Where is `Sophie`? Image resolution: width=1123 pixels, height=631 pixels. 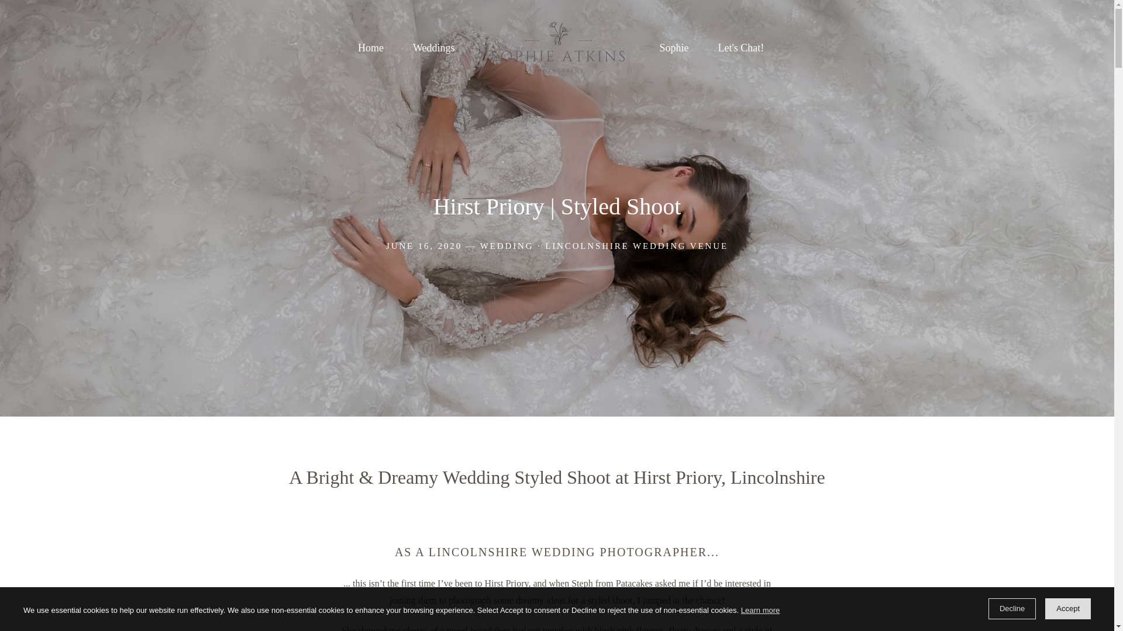 Sophie is located at coordinates (674, 48).